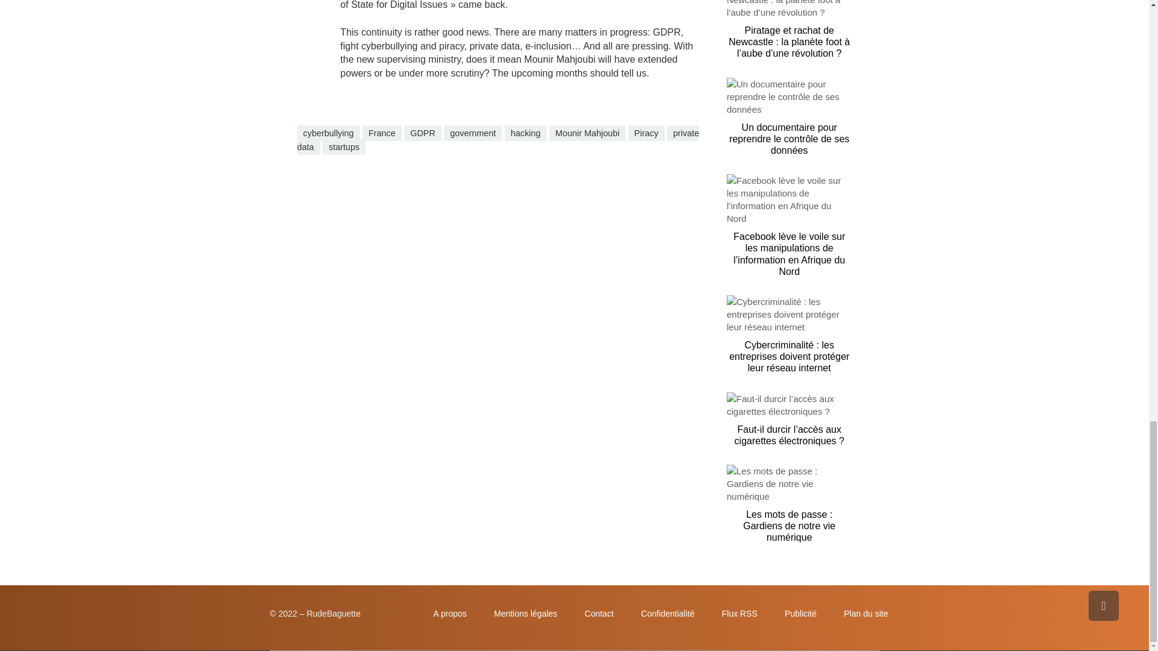  Describe the element at coordinates (344, 147) in the screenshot. I see `startups` at that location.